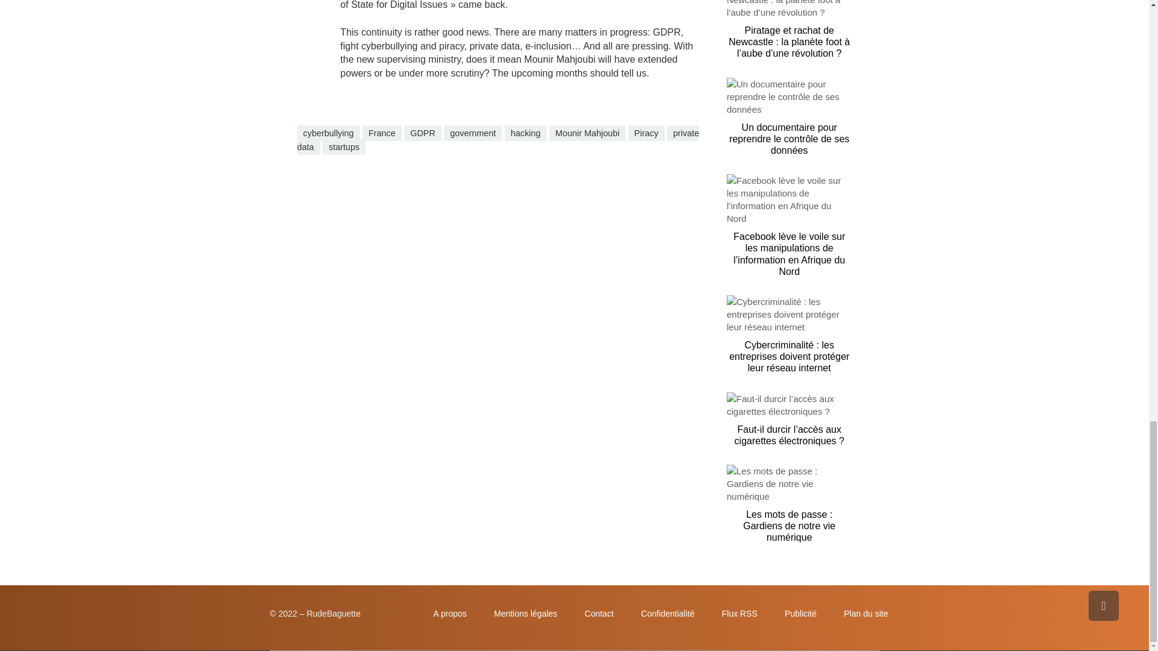  Describe the element at coordinates (344, 147) in the screenshot. I see `startups` at that location.